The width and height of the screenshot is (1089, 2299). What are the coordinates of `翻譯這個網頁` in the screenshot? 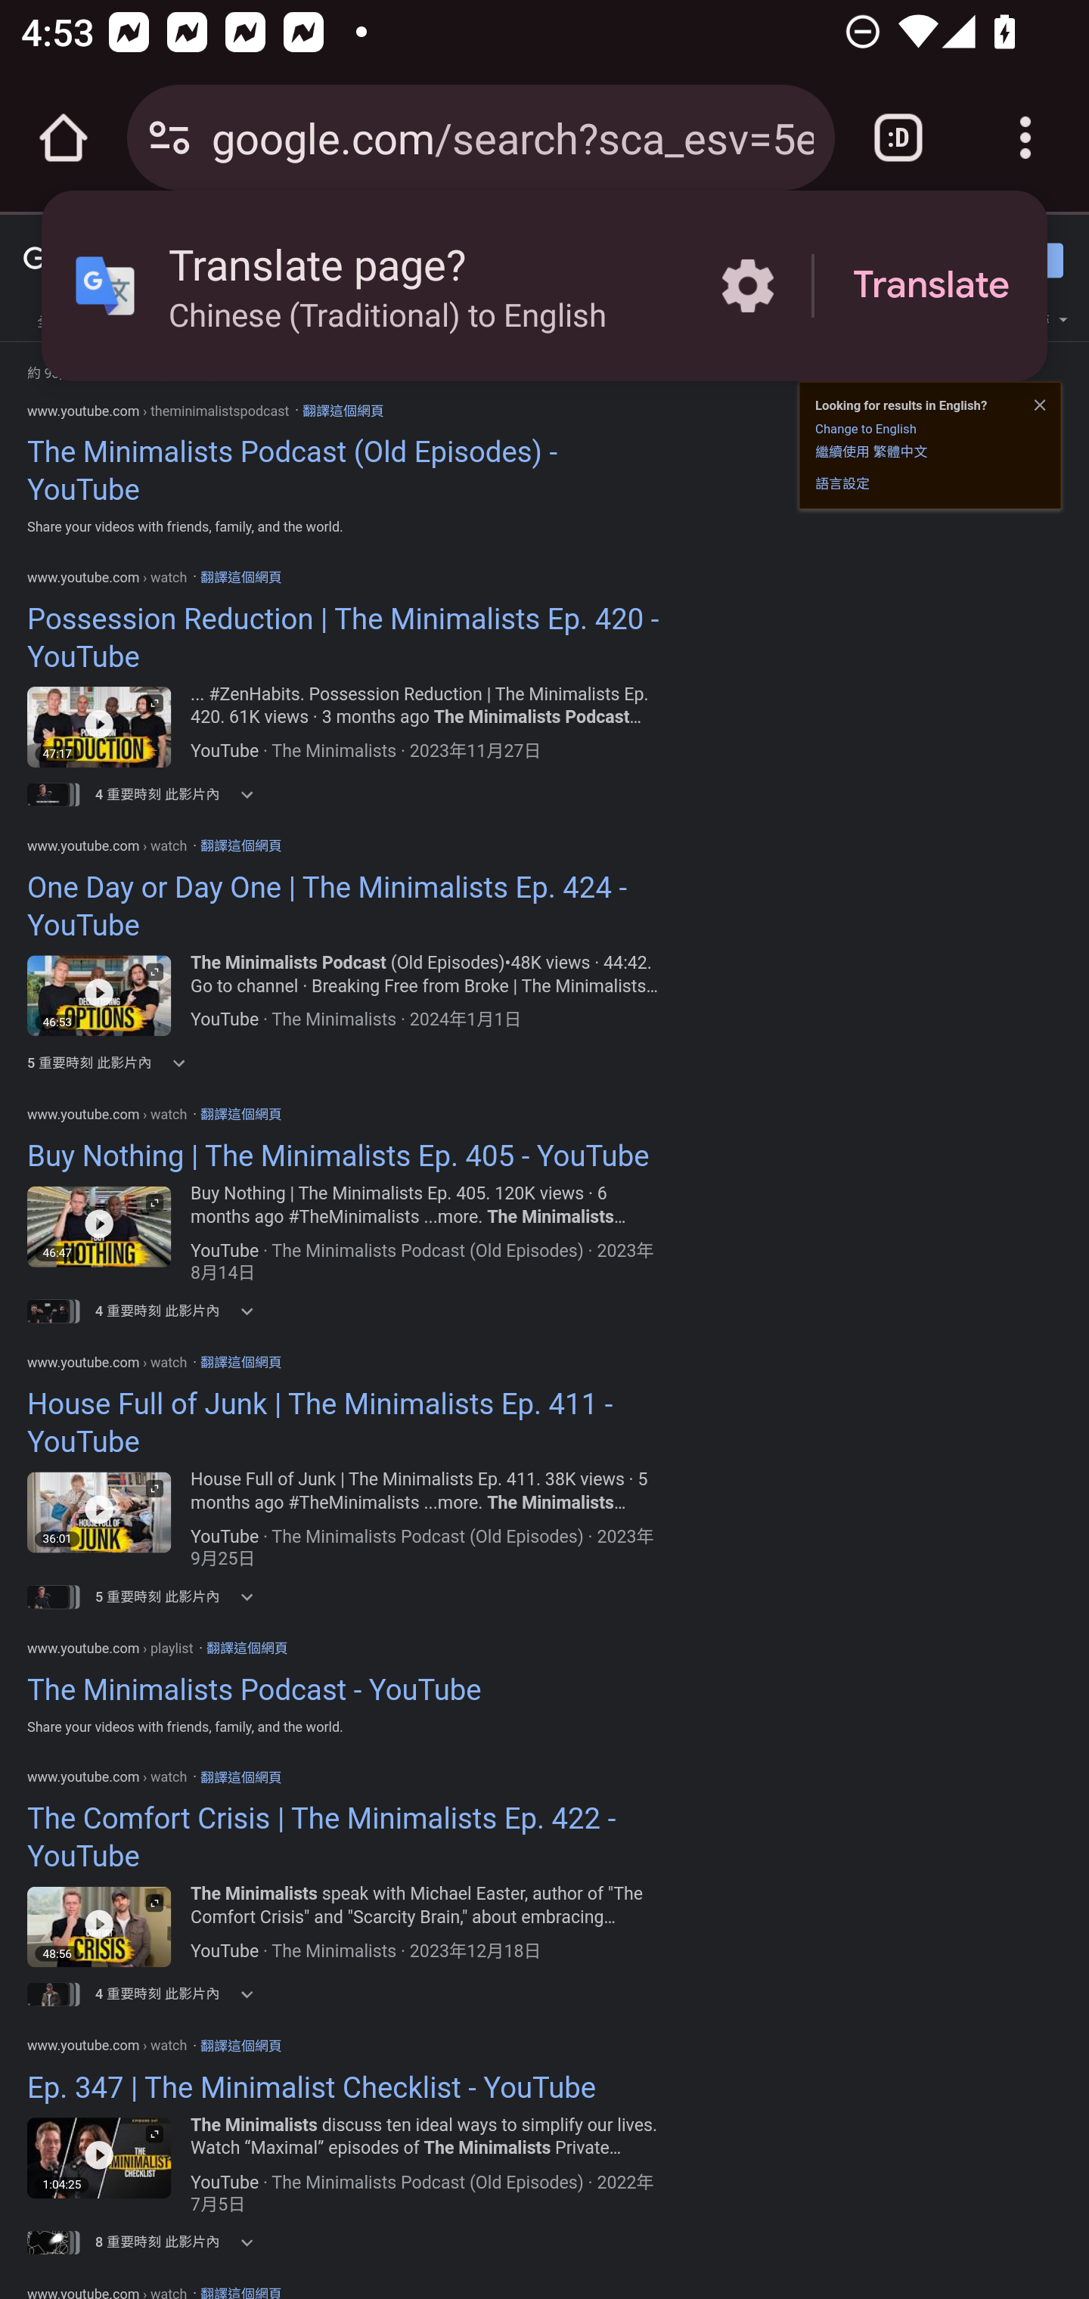 It's located at (247, 1647).